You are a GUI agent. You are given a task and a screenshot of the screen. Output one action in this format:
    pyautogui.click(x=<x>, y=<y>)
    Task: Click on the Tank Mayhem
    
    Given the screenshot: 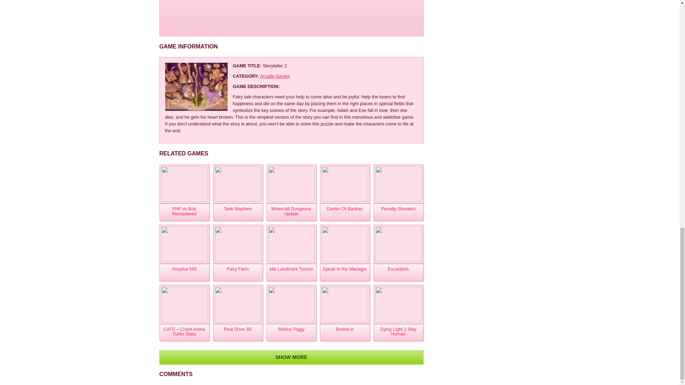 What is the action you would take?
    pyautogui.click(x=237, y=212)
    